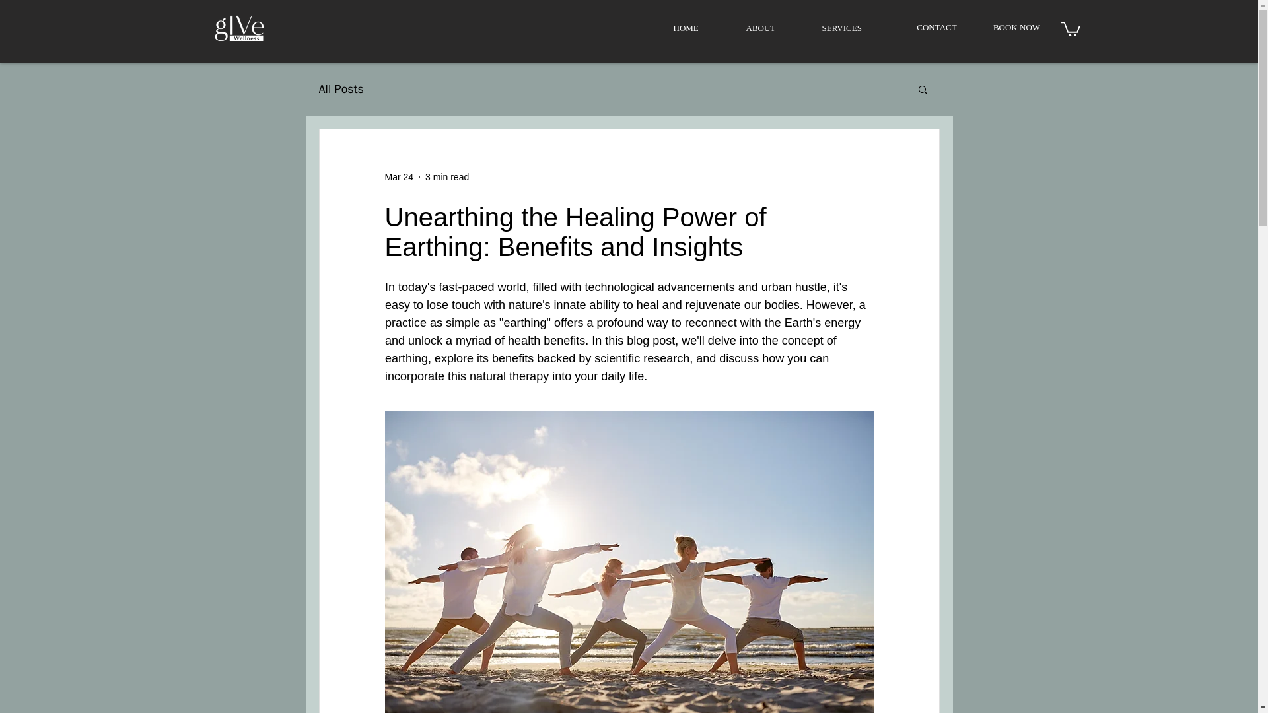 This screenshot has height=713, width=1268. What do you see at coordinates (699, 28) in the screenshot?
I see `HOME` at bounding box center [699, 28].